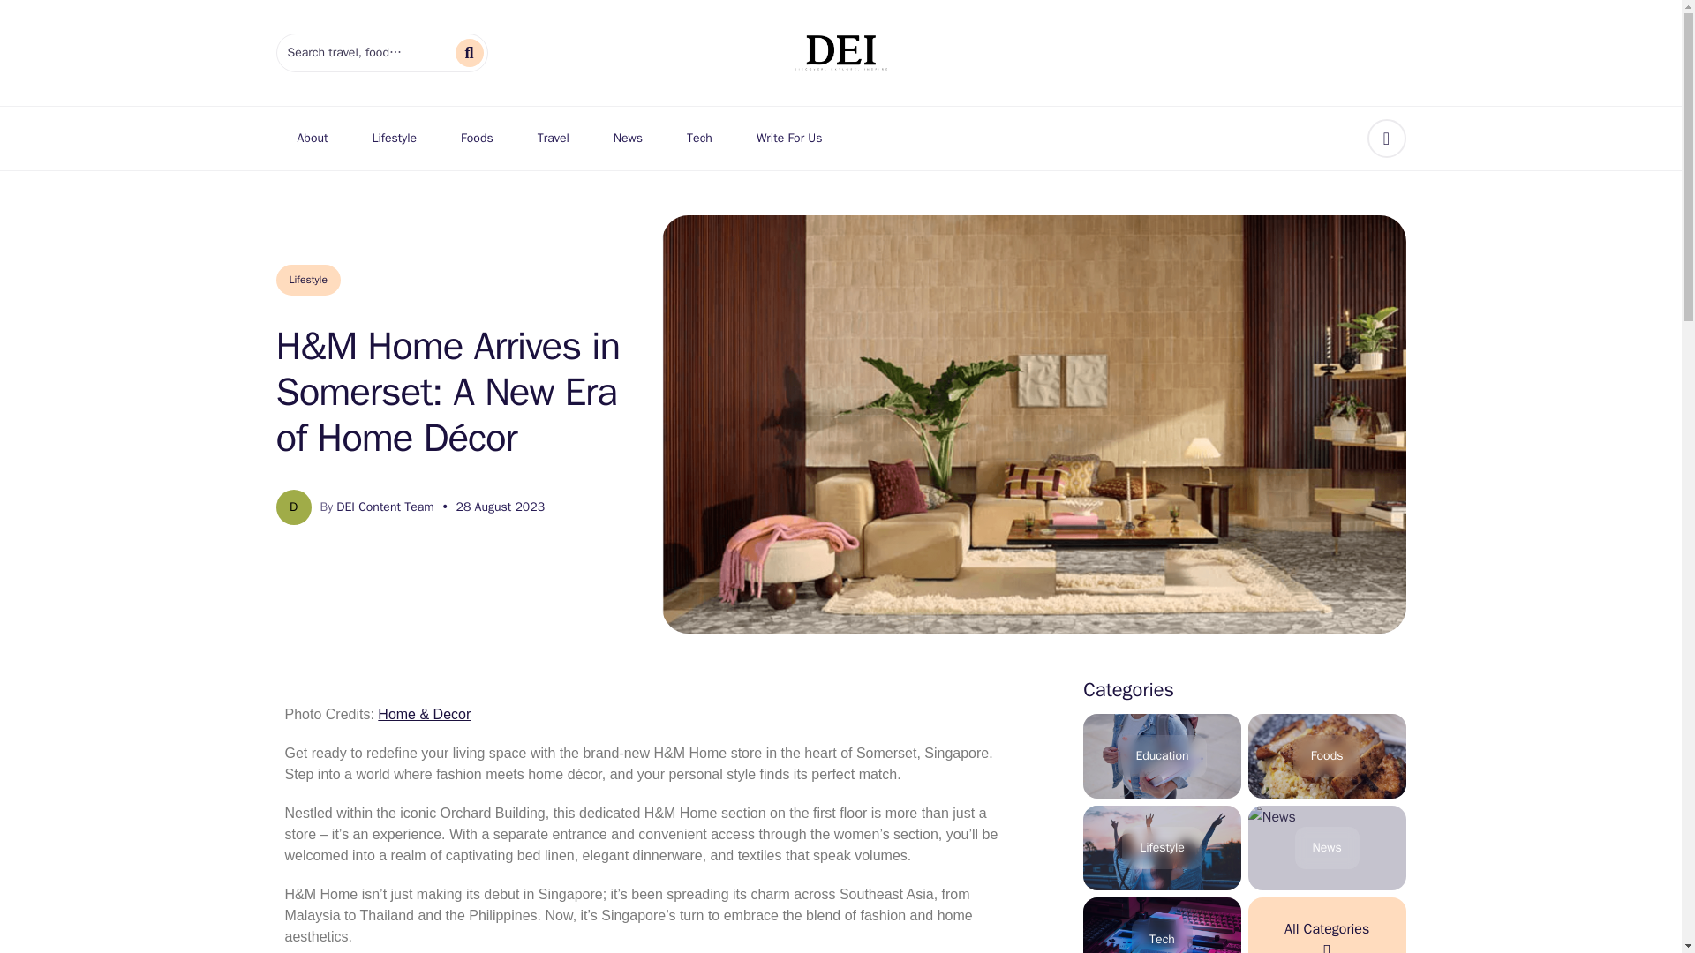  I want to click on Write For Us, so click(789, 139).